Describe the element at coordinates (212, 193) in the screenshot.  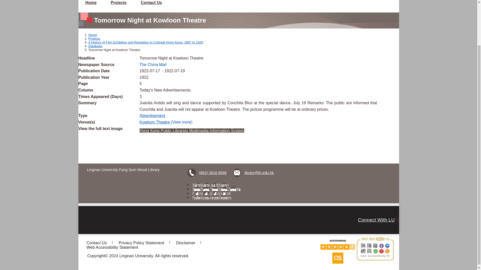
I see `Follow us on Facebook` at that location.